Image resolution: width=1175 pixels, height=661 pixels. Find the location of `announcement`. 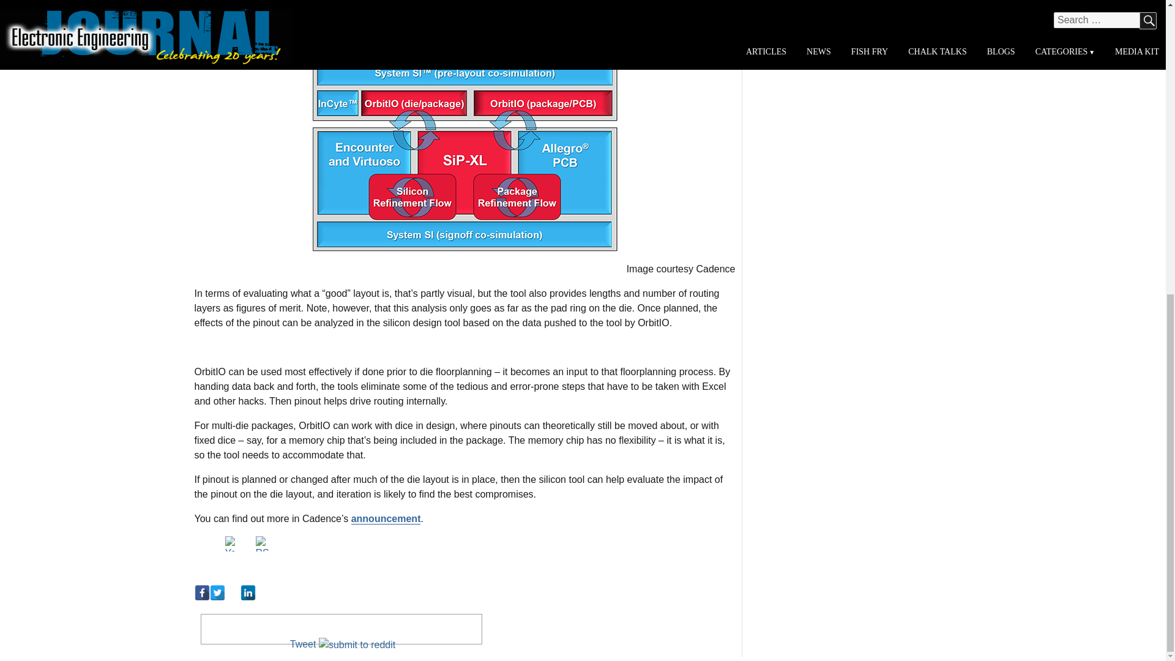

announcement is located at coordinates (386, 519).